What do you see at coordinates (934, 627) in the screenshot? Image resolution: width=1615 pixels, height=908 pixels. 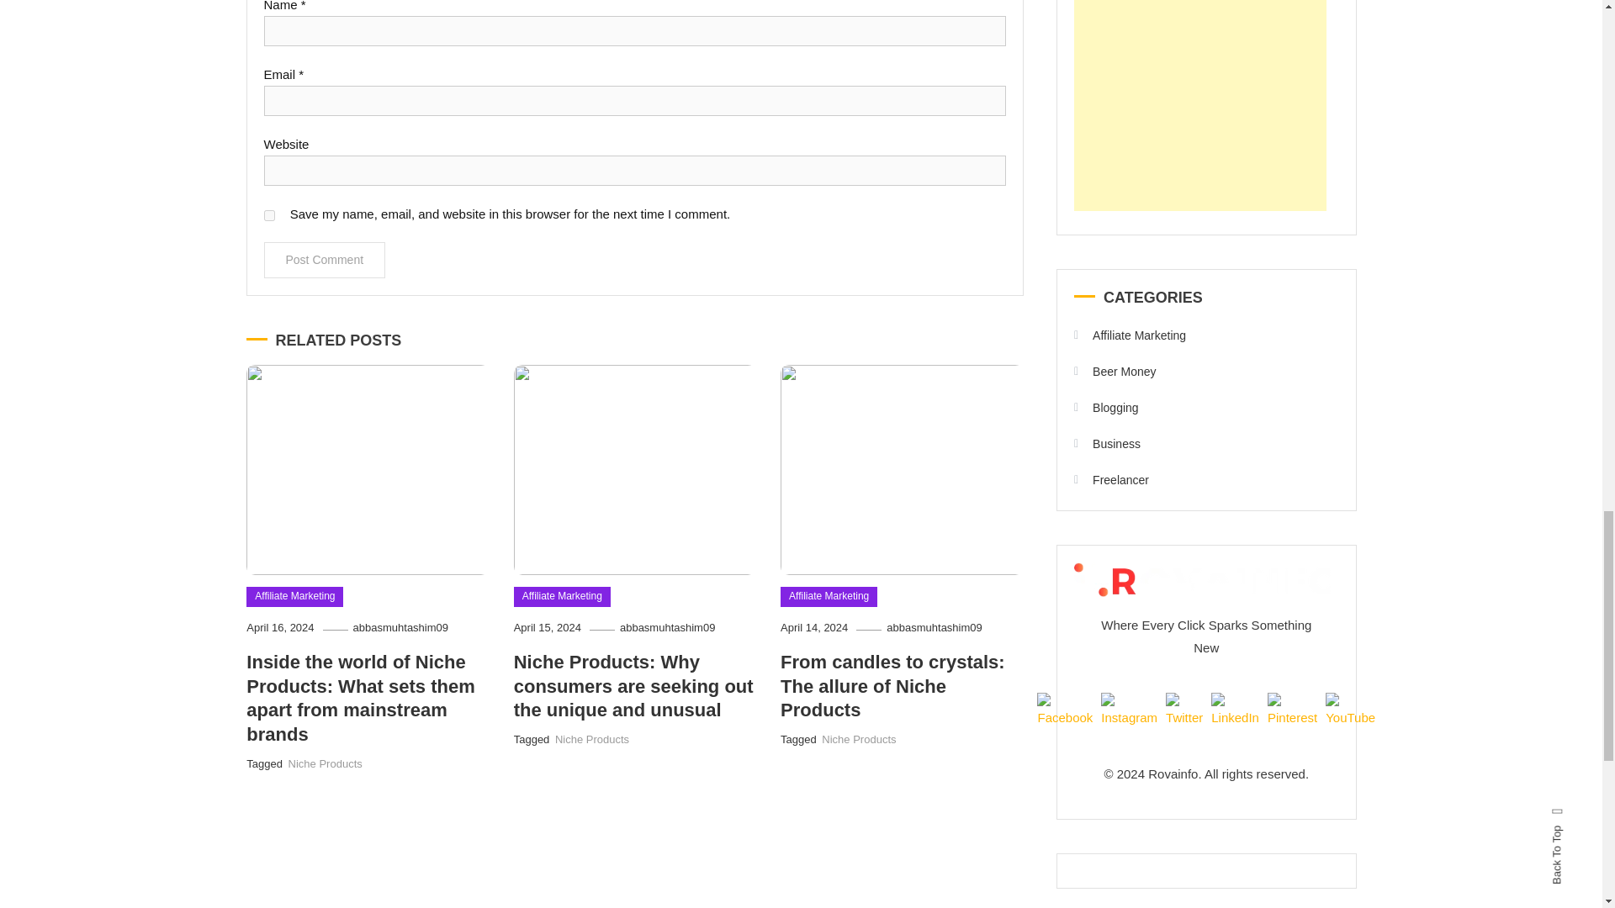 I see `abbasmuhtashim09` at bounding box center [934, 627].